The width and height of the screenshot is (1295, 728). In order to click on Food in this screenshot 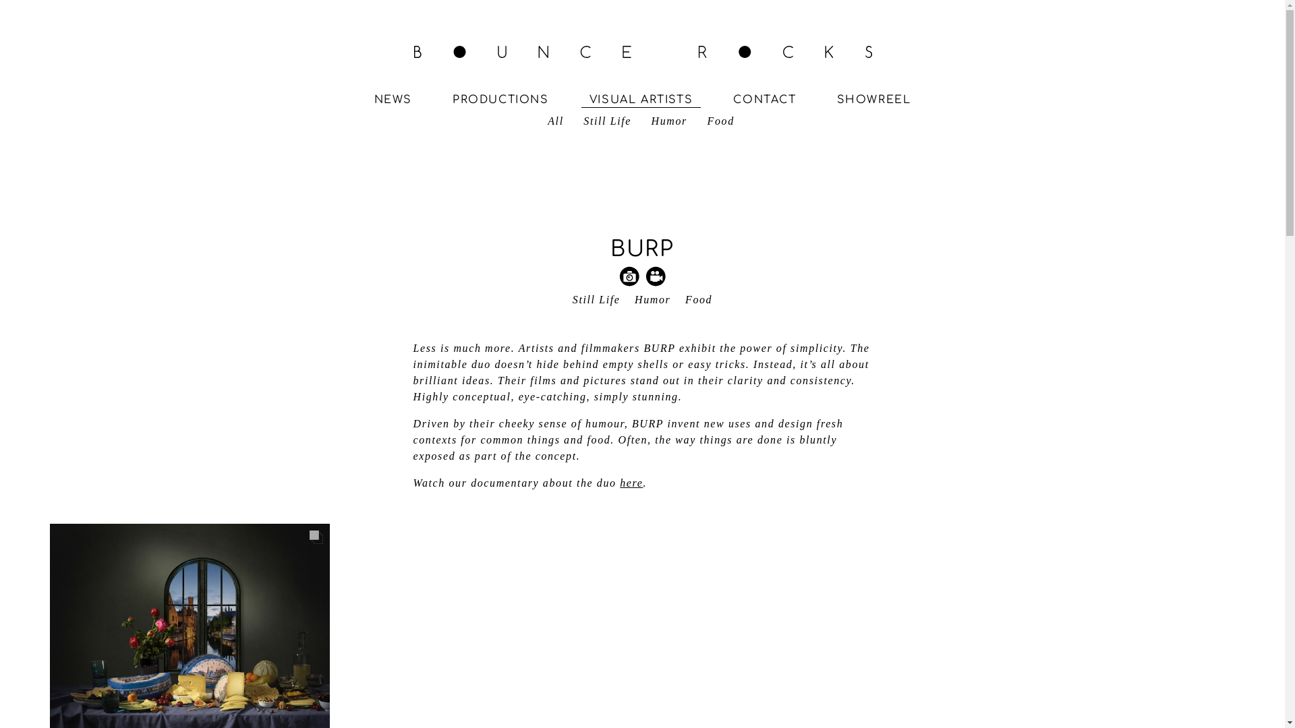, I will do `click(699, 299)`.